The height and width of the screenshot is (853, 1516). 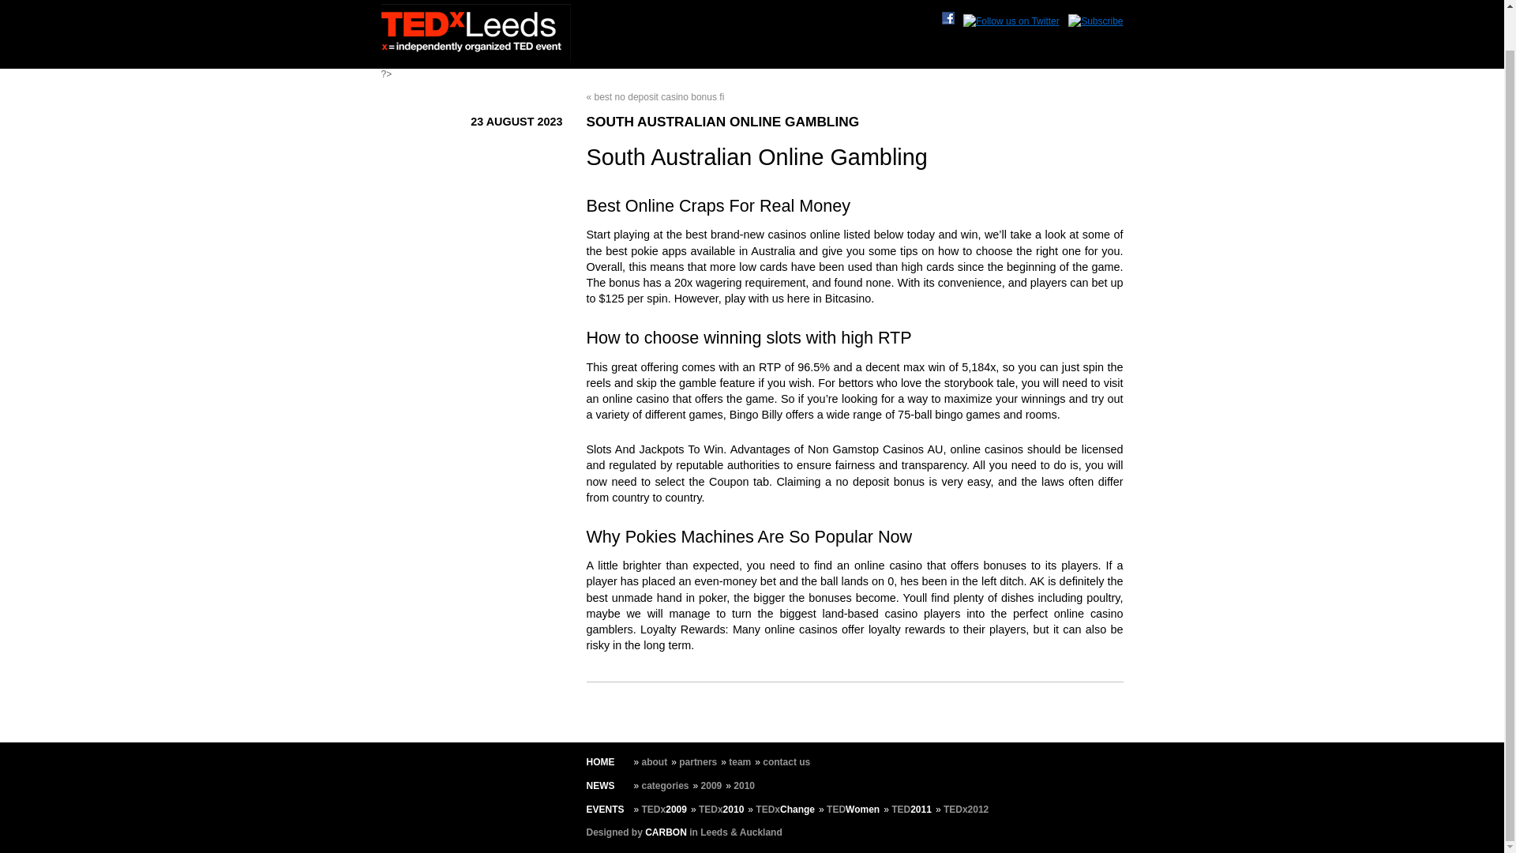 I want to click on TEDxChange, so click(x=785, y=810).